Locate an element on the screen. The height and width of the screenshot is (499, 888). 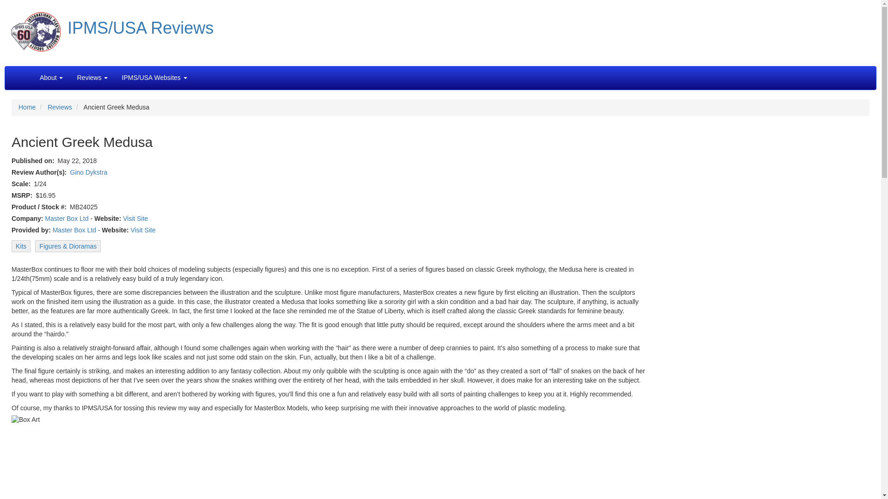
Gino Dykstra is located at coordinates (89, 172).